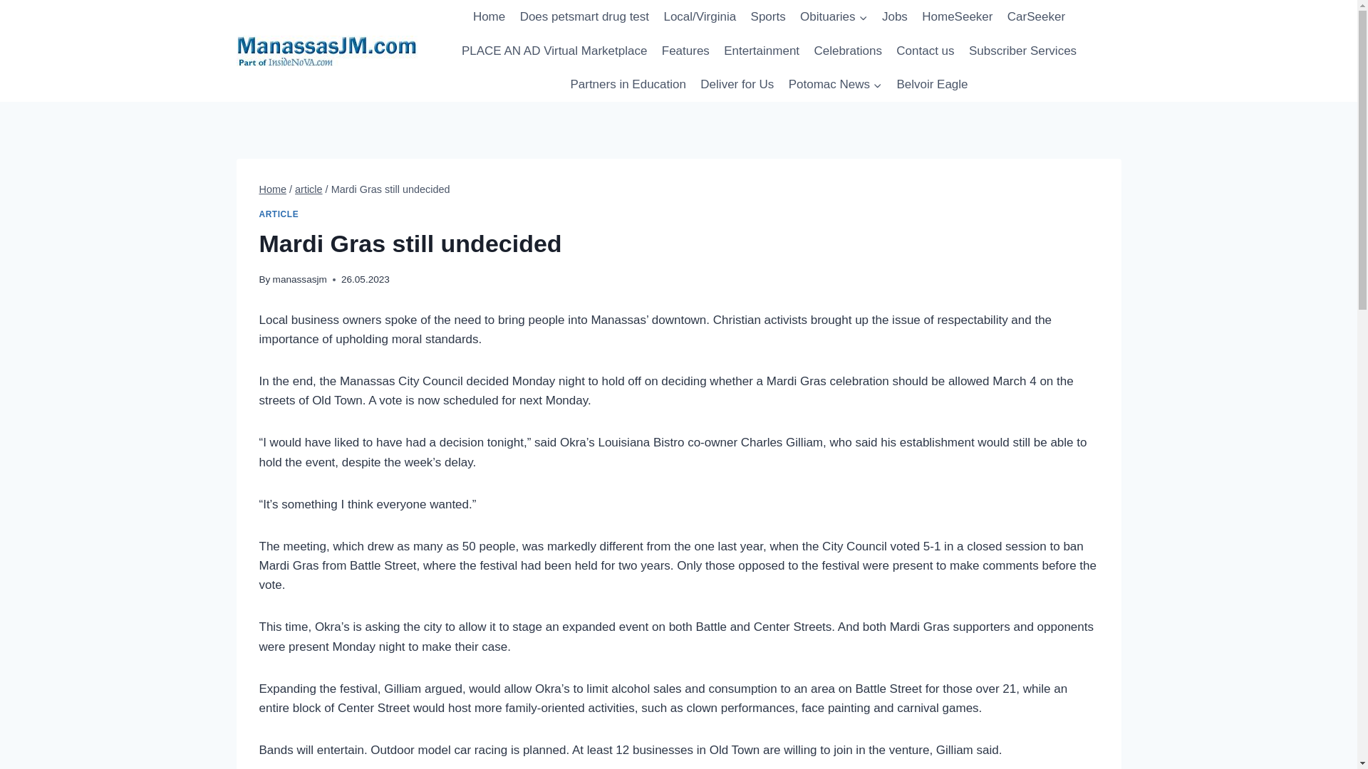 This screenshot has width=1368, height=769. I want to click on Features, so click(685, 51).